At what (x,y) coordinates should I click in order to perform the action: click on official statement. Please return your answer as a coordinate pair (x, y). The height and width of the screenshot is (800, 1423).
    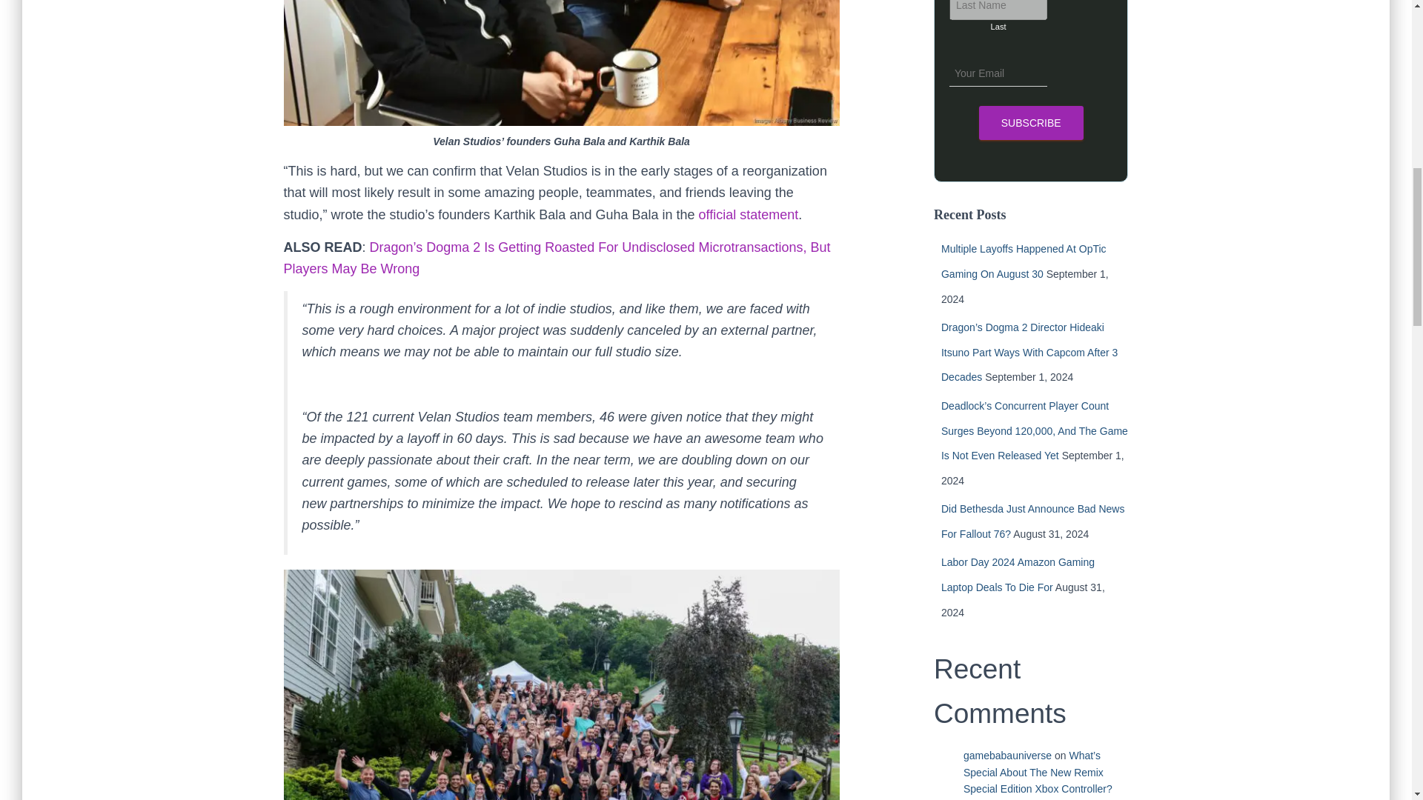
    Looking at the image, I should click on (749, 215).